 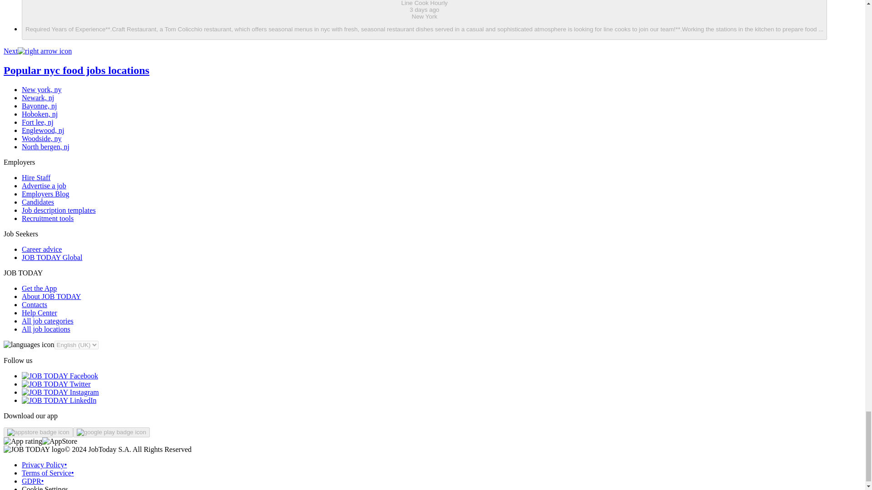 What do you see at coordinates (43, 130) in the screenshot?
I see `Englewood, nj` at bounding box center [43, 130].